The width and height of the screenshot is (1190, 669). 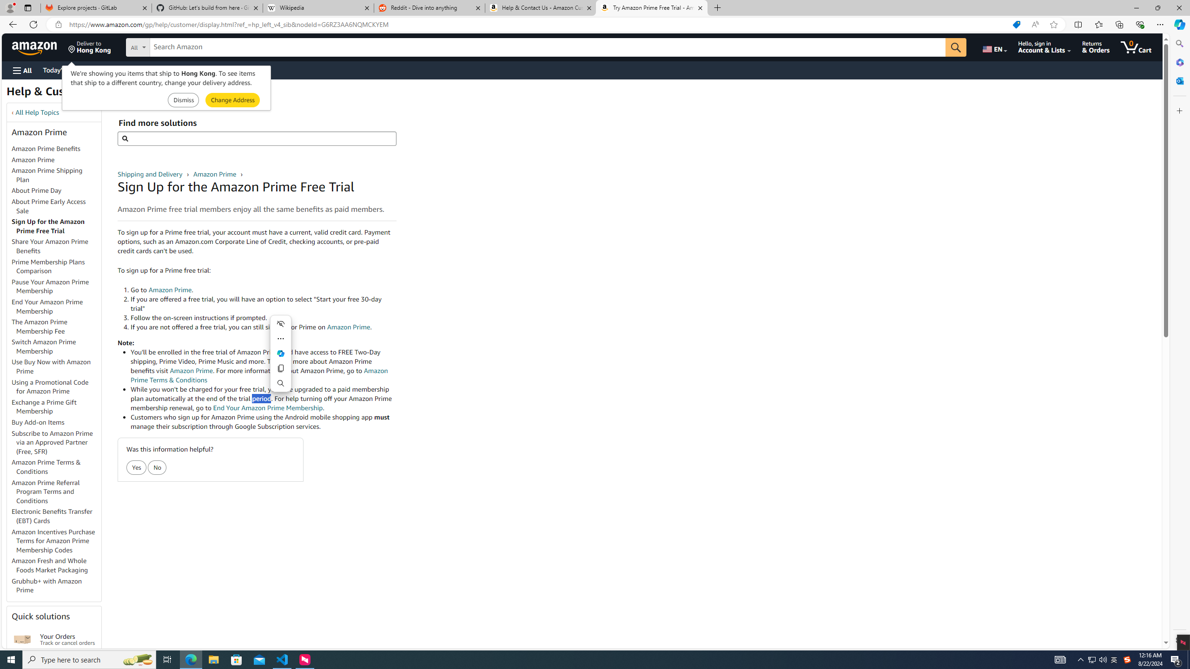 What do you see at coordinates (56, 149) in the screenshot?
I see `Amazon Prime Benefits` at bounding box center [56, 149].